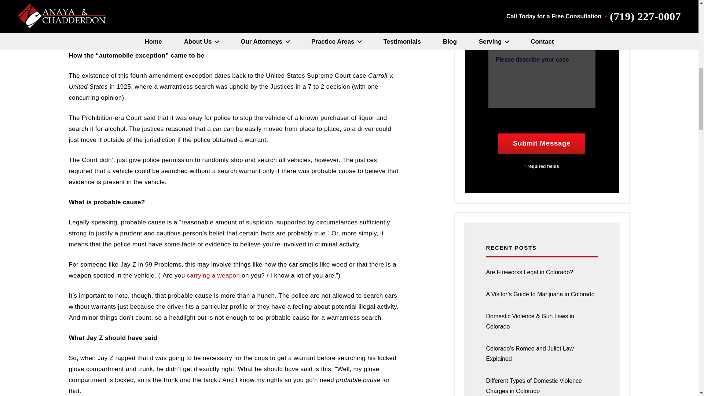 Image resolution: width=704 pixels, height=396 pixels. I want to click on Are Fireworks Legal in Colorado?, so click(542, 272).